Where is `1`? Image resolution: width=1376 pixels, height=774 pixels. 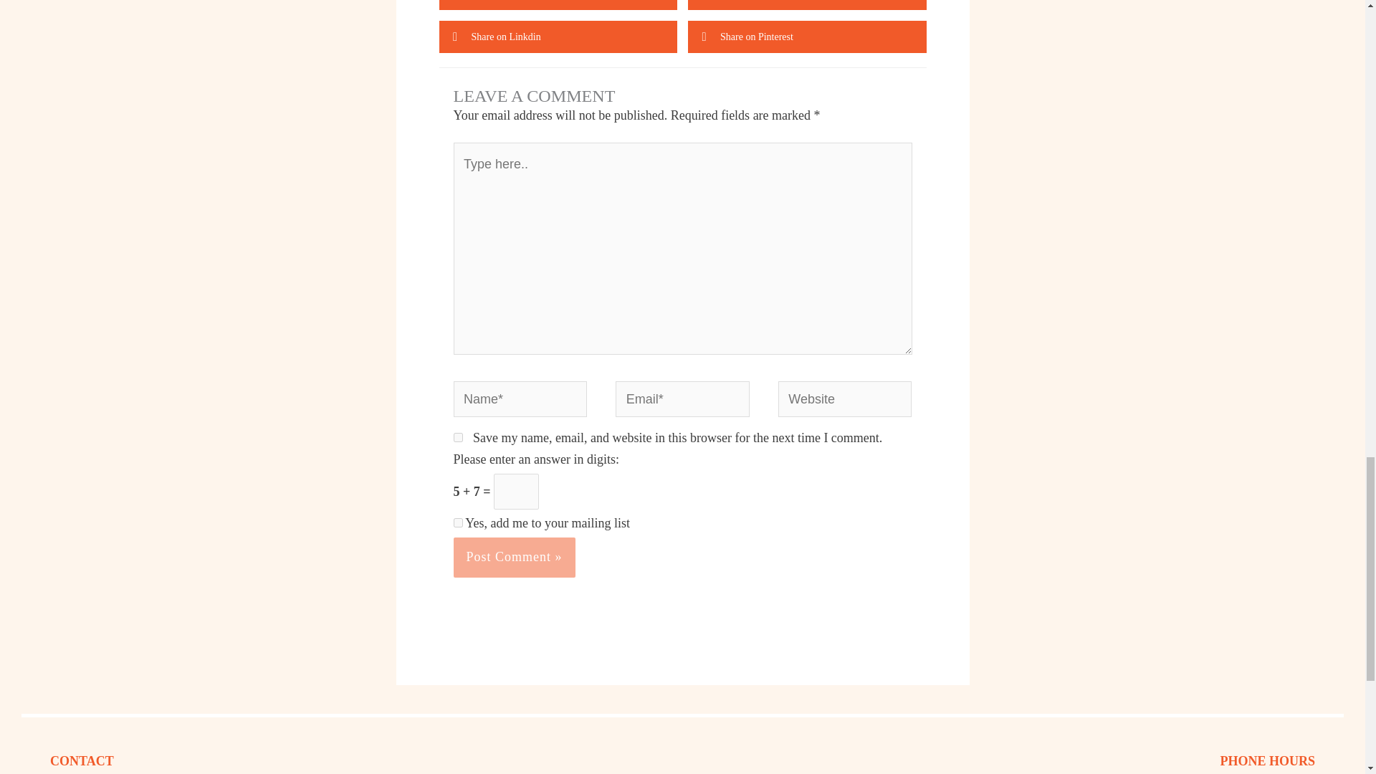 1 is located at coordinates (457, 522).